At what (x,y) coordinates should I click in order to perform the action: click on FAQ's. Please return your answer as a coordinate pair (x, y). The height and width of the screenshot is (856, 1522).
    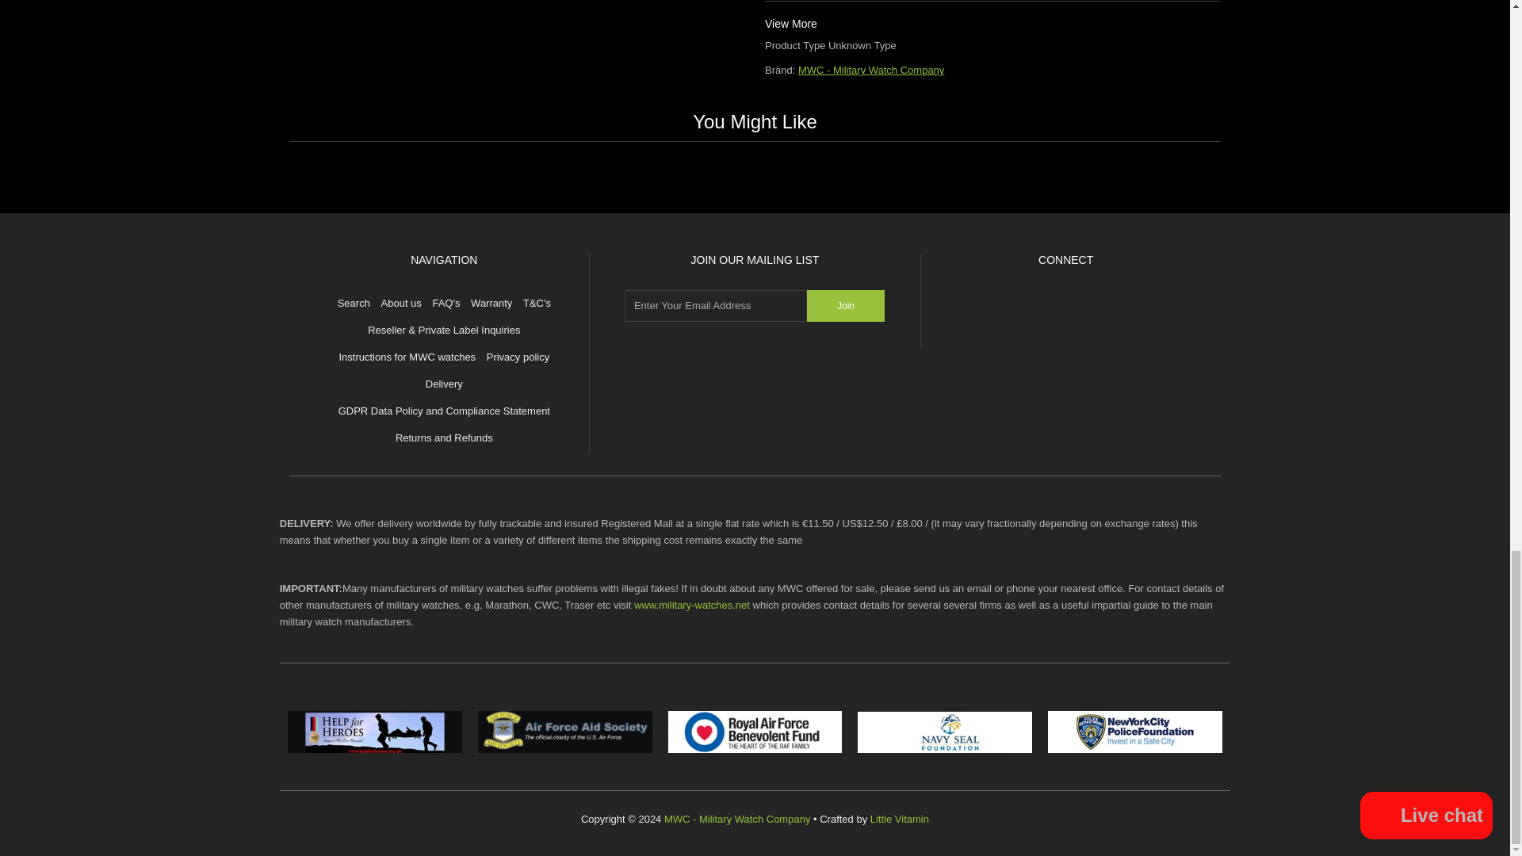
    Looking at the image, I should click on (446, 303).